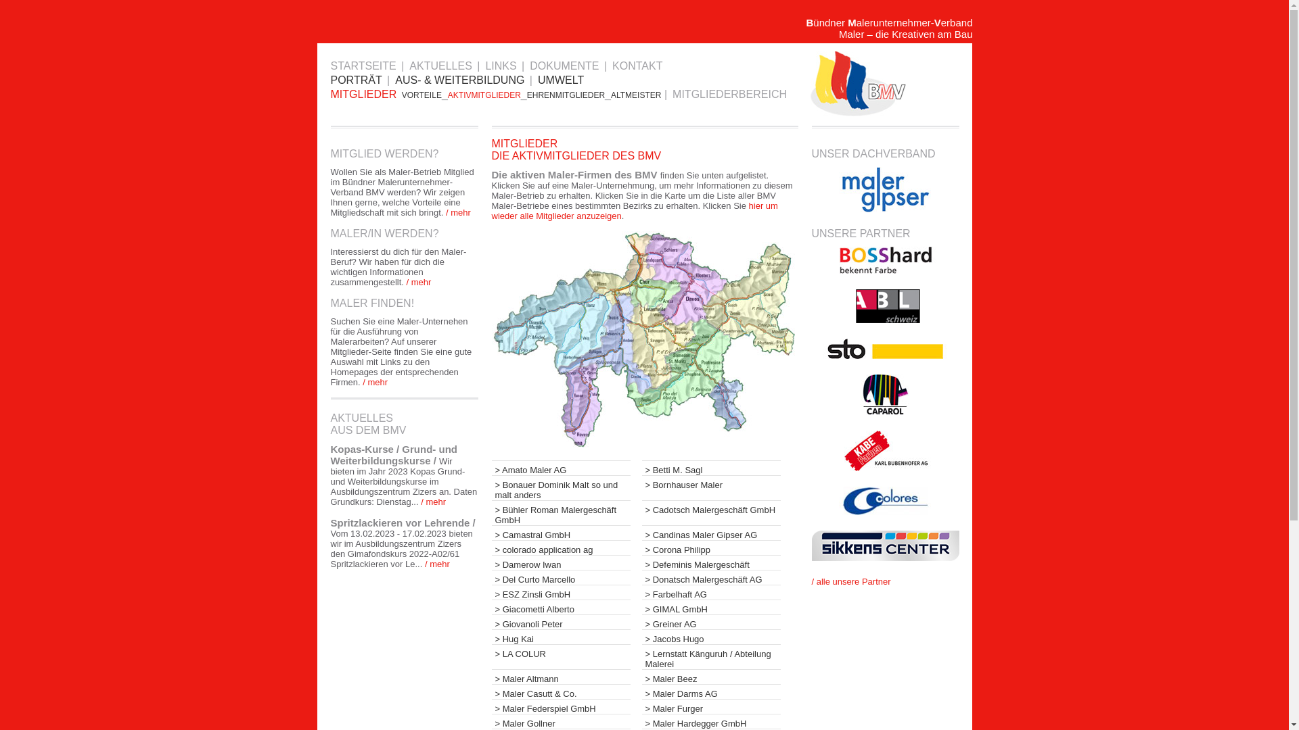  I want to click on > Maler Casutt & Co., so click(560, 691).